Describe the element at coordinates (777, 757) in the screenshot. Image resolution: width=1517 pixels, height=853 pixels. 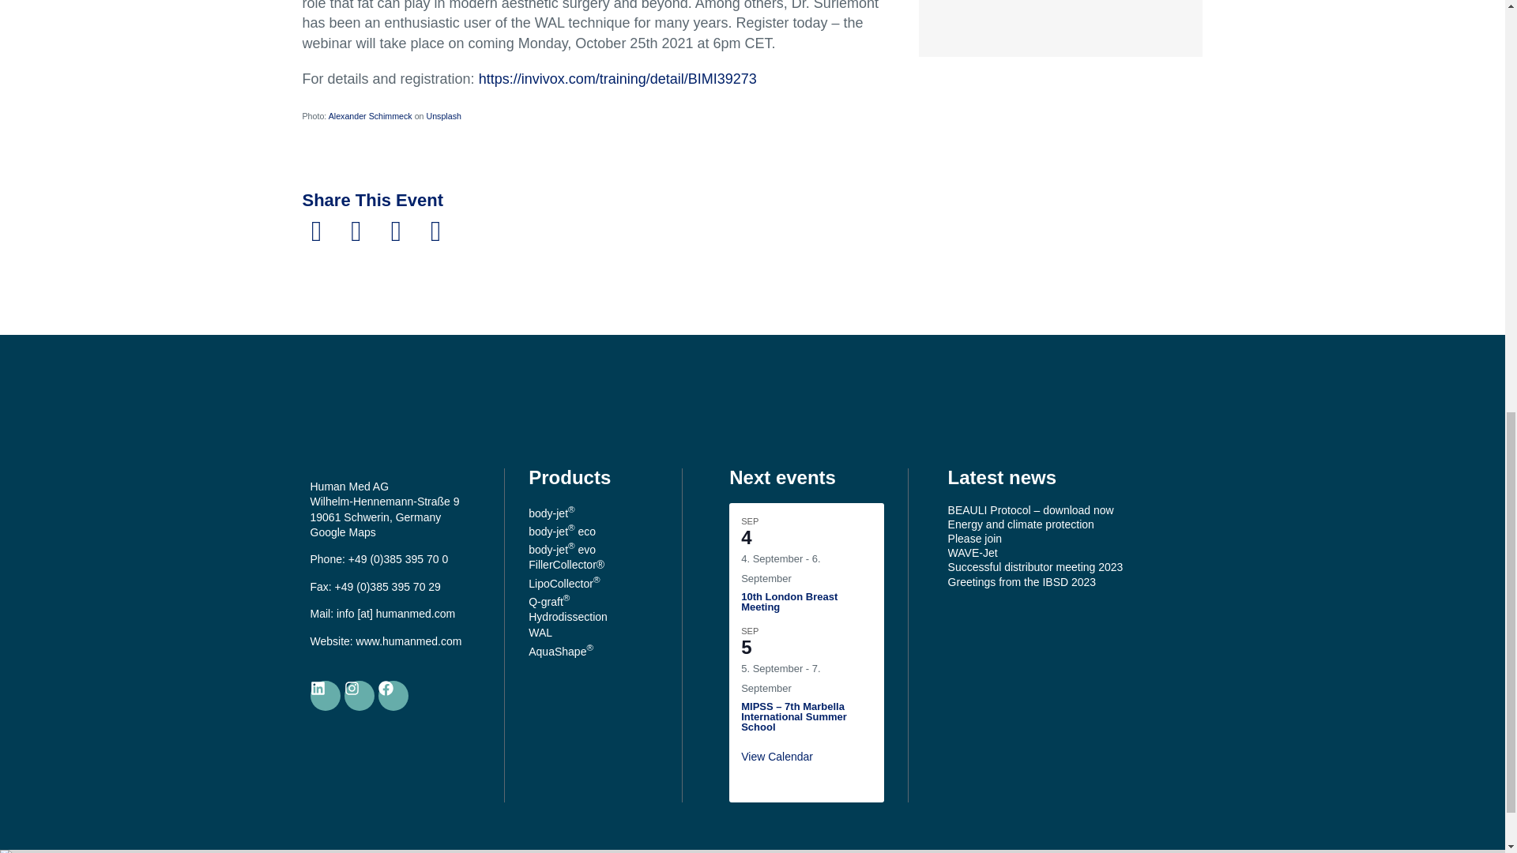
I see `View more events.` at that location.